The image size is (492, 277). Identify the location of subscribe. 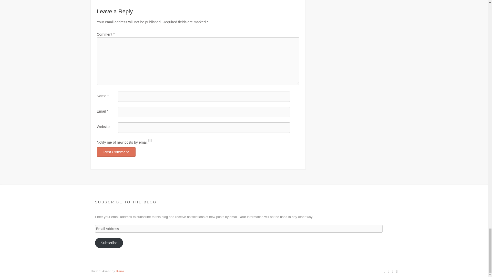
(150, 141).